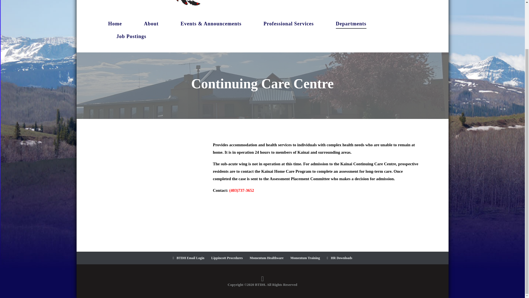 Image resolution: width=529 pixels, height=298 pixels. Describe the element at coordinates (115, 24) in the screenshot. I see `Home` at that location.